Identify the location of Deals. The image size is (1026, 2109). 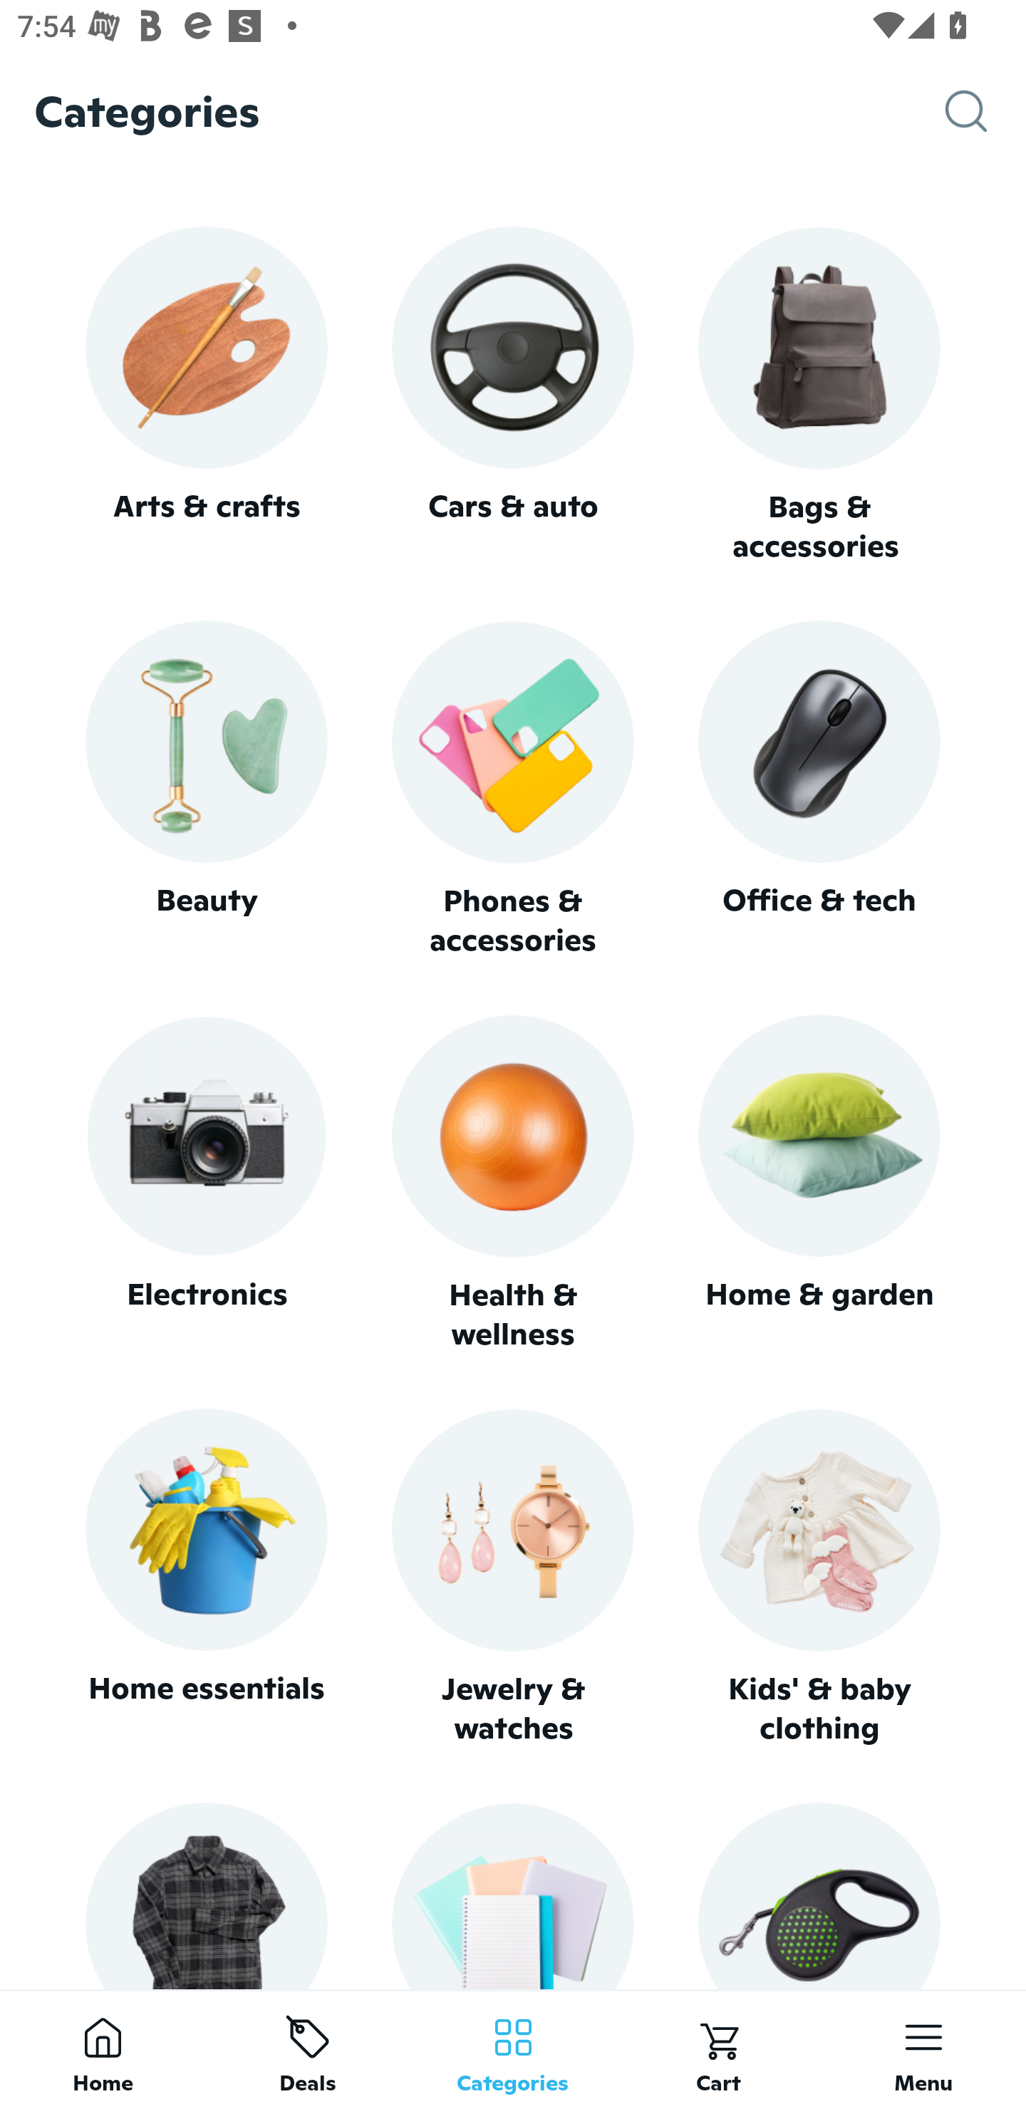
(308, 2049).